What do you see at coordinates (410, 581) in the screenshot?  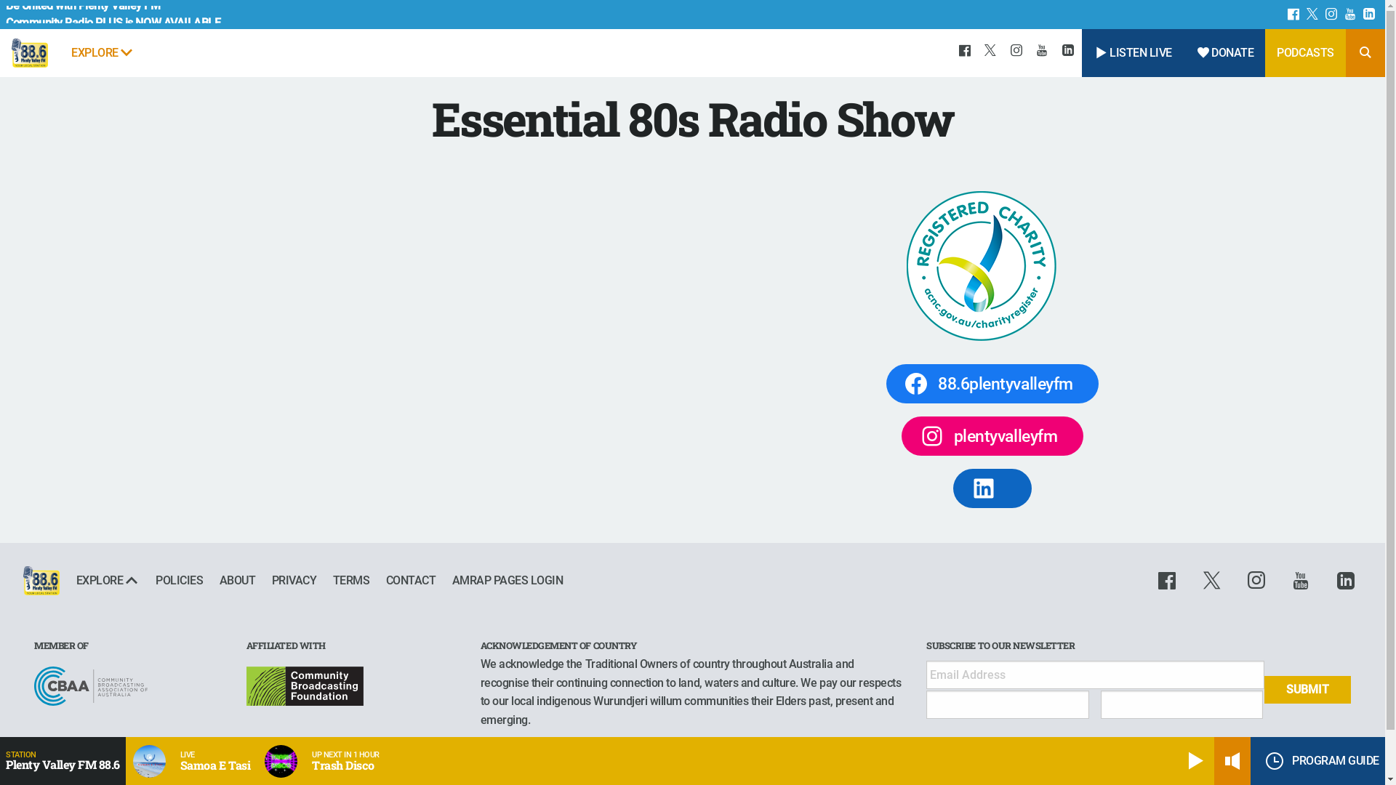 I see `CONTACT` at bounding box center [410, 581].